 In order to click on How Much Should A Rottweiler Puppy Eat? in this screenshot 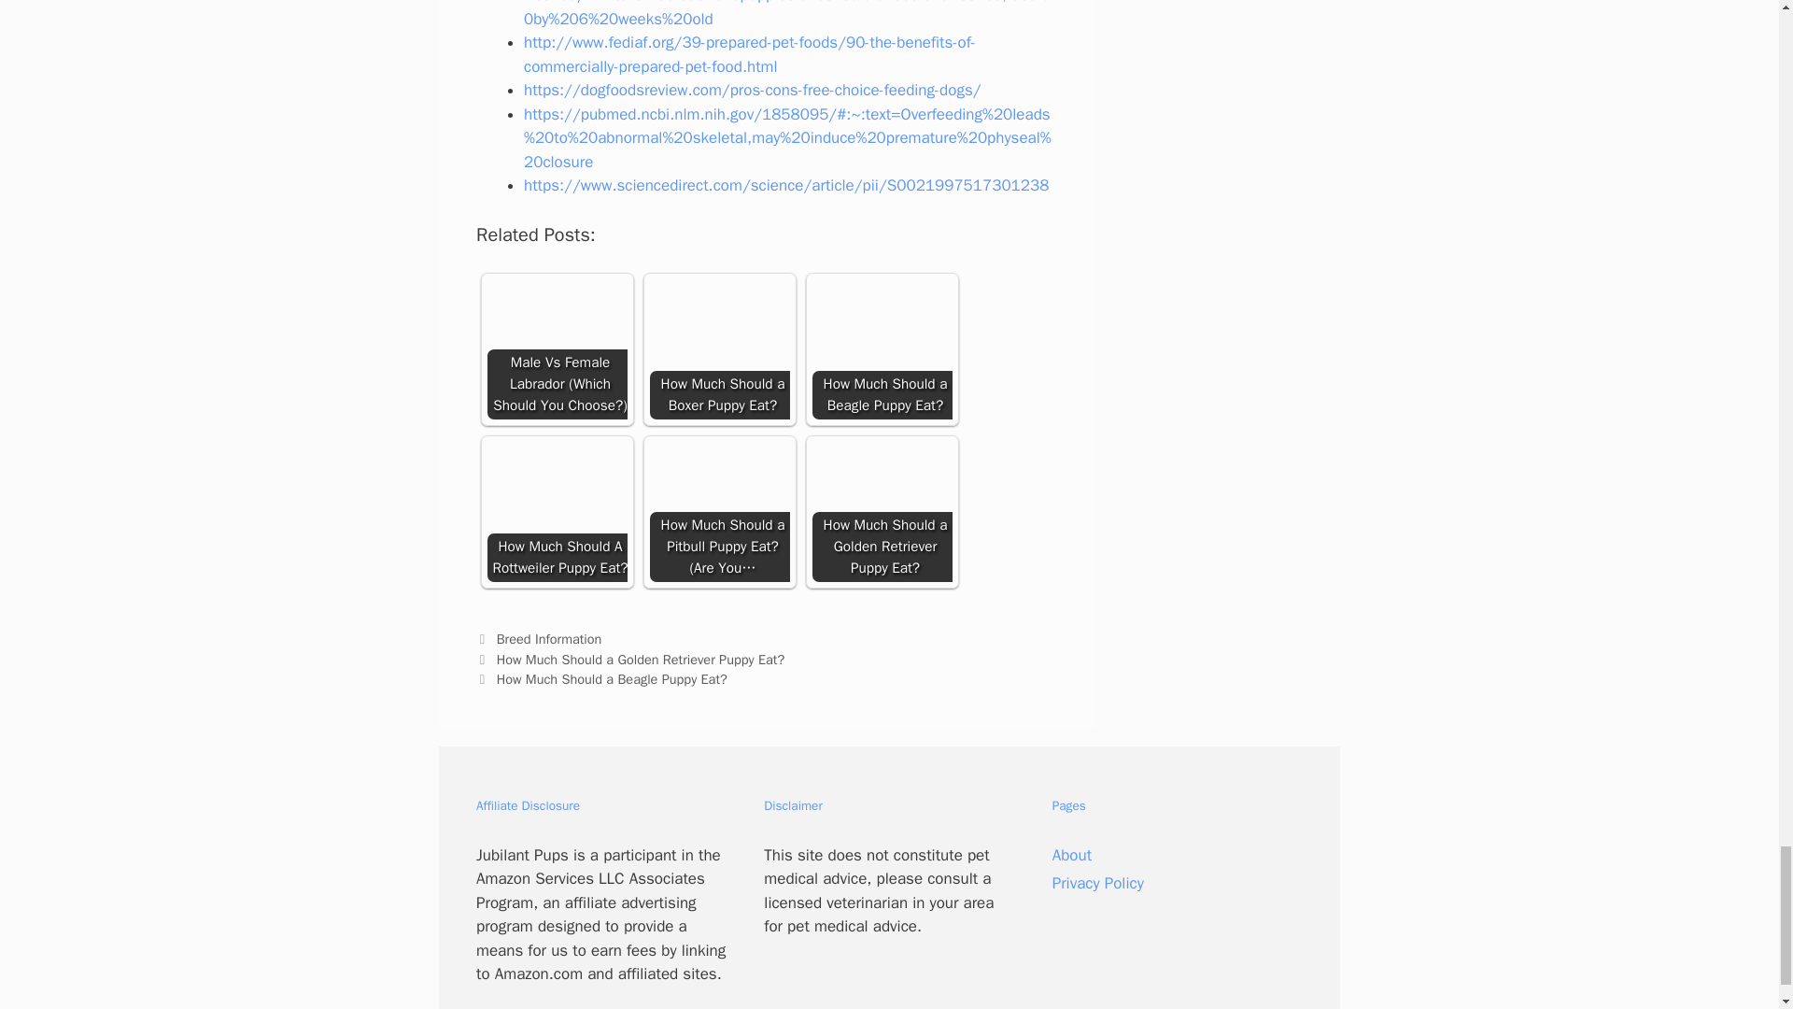, I will do `click(558, 512)`.